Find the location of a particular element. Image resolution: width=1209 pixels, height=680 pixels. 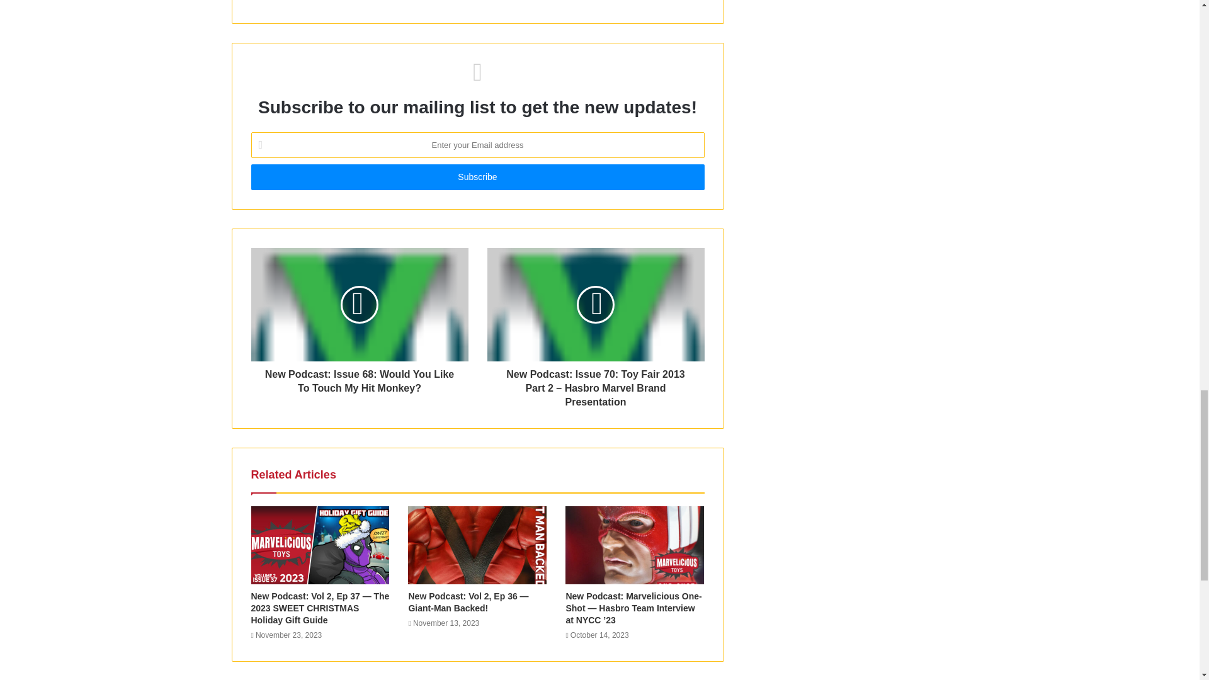

Subscribe is located at coordinates (477, 178).